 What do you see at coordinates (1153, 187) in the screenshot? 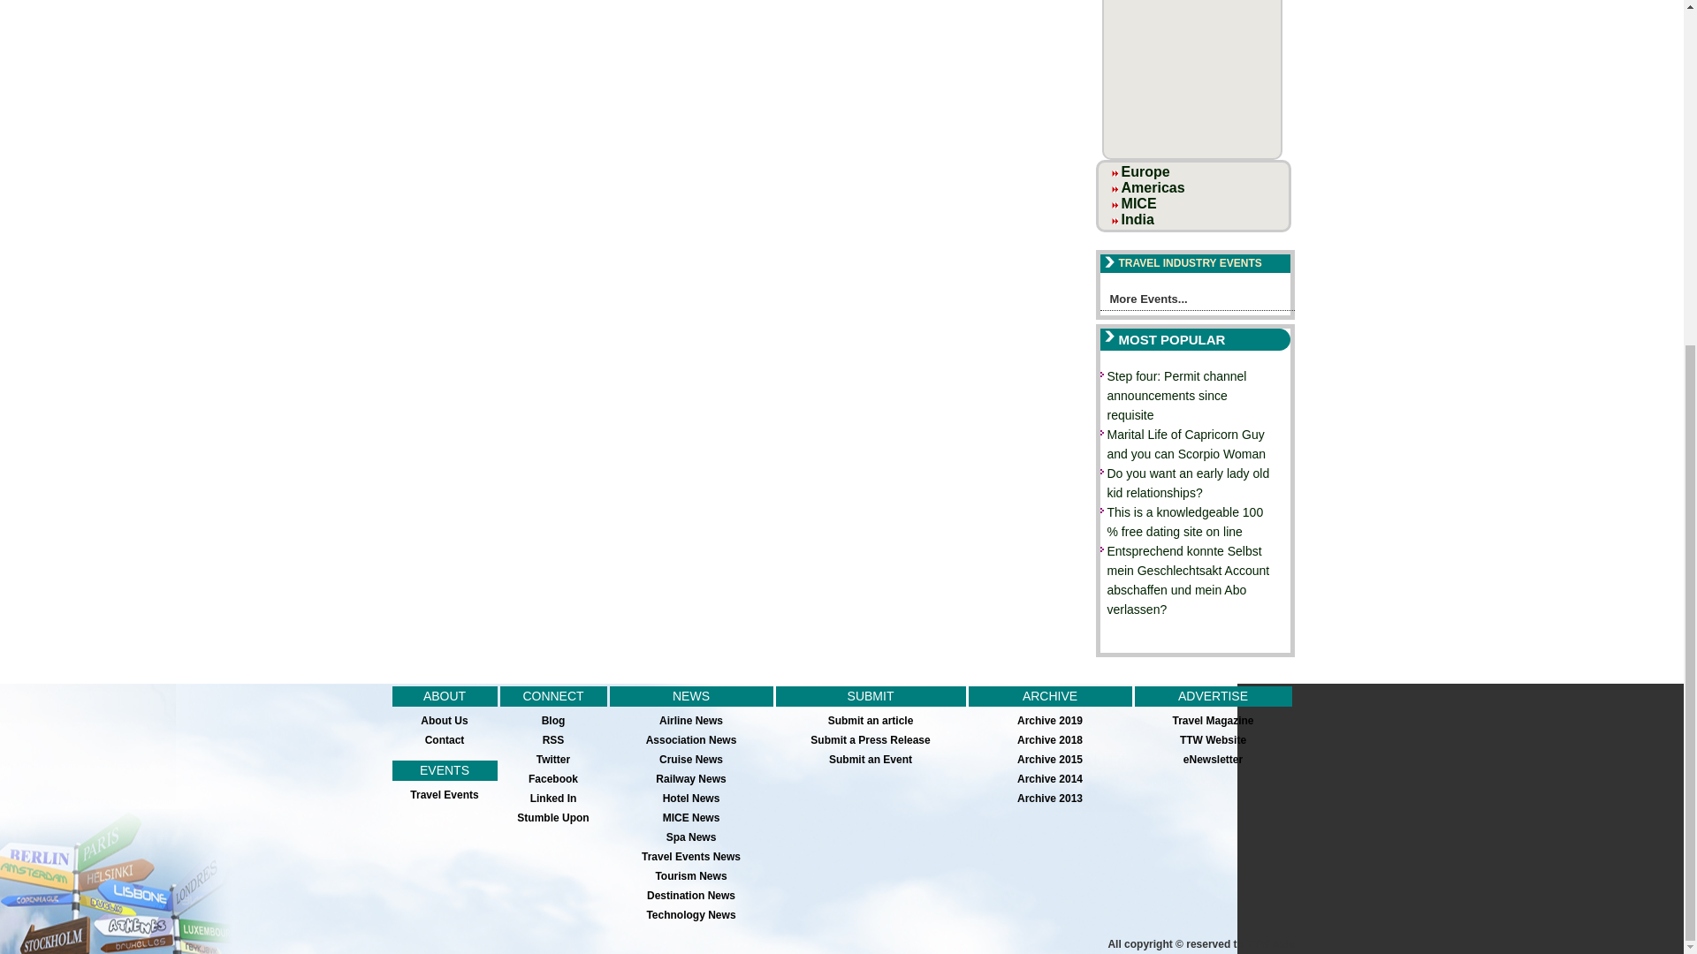
I see `Americas` at bounding box center [1153, 187].